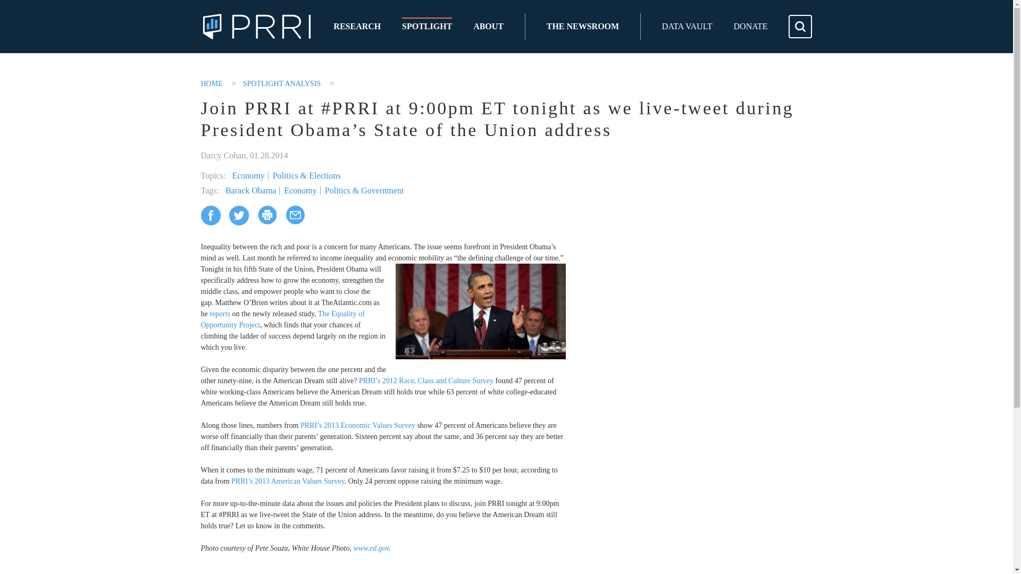  What do you see at coordinates (249, 190) in the screenshot?
I see `Barack Obama` at bounding box center [249, 190].